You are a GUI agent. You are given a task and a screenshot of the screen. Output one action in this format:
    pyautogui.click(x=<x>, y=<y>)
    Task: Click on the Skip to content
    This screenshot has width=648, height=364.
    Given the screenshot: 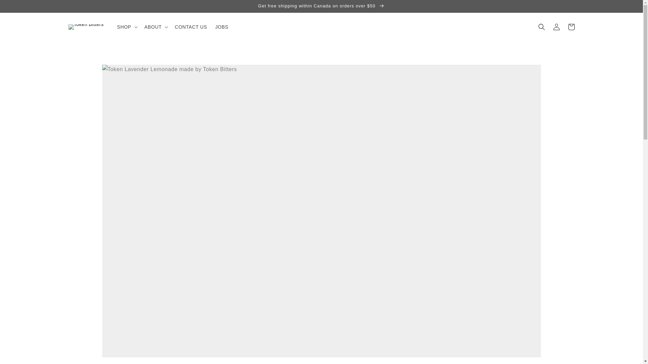 What is the action you would take?
    pyautogui.click(x=20, y=7)
    